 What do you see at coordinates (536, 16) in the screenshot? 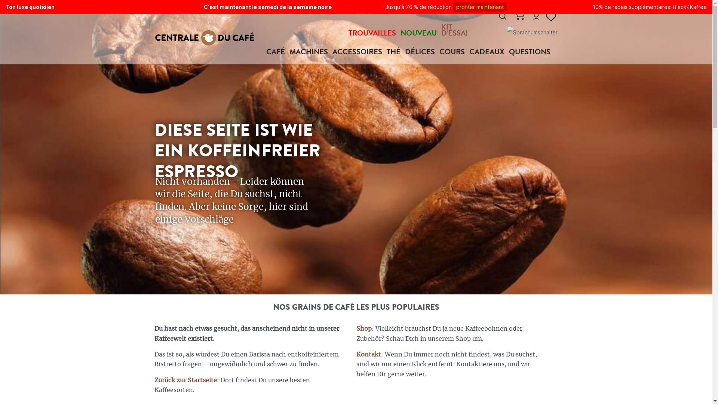
I see `Ihr Konto` at bounding box center [536, 16].